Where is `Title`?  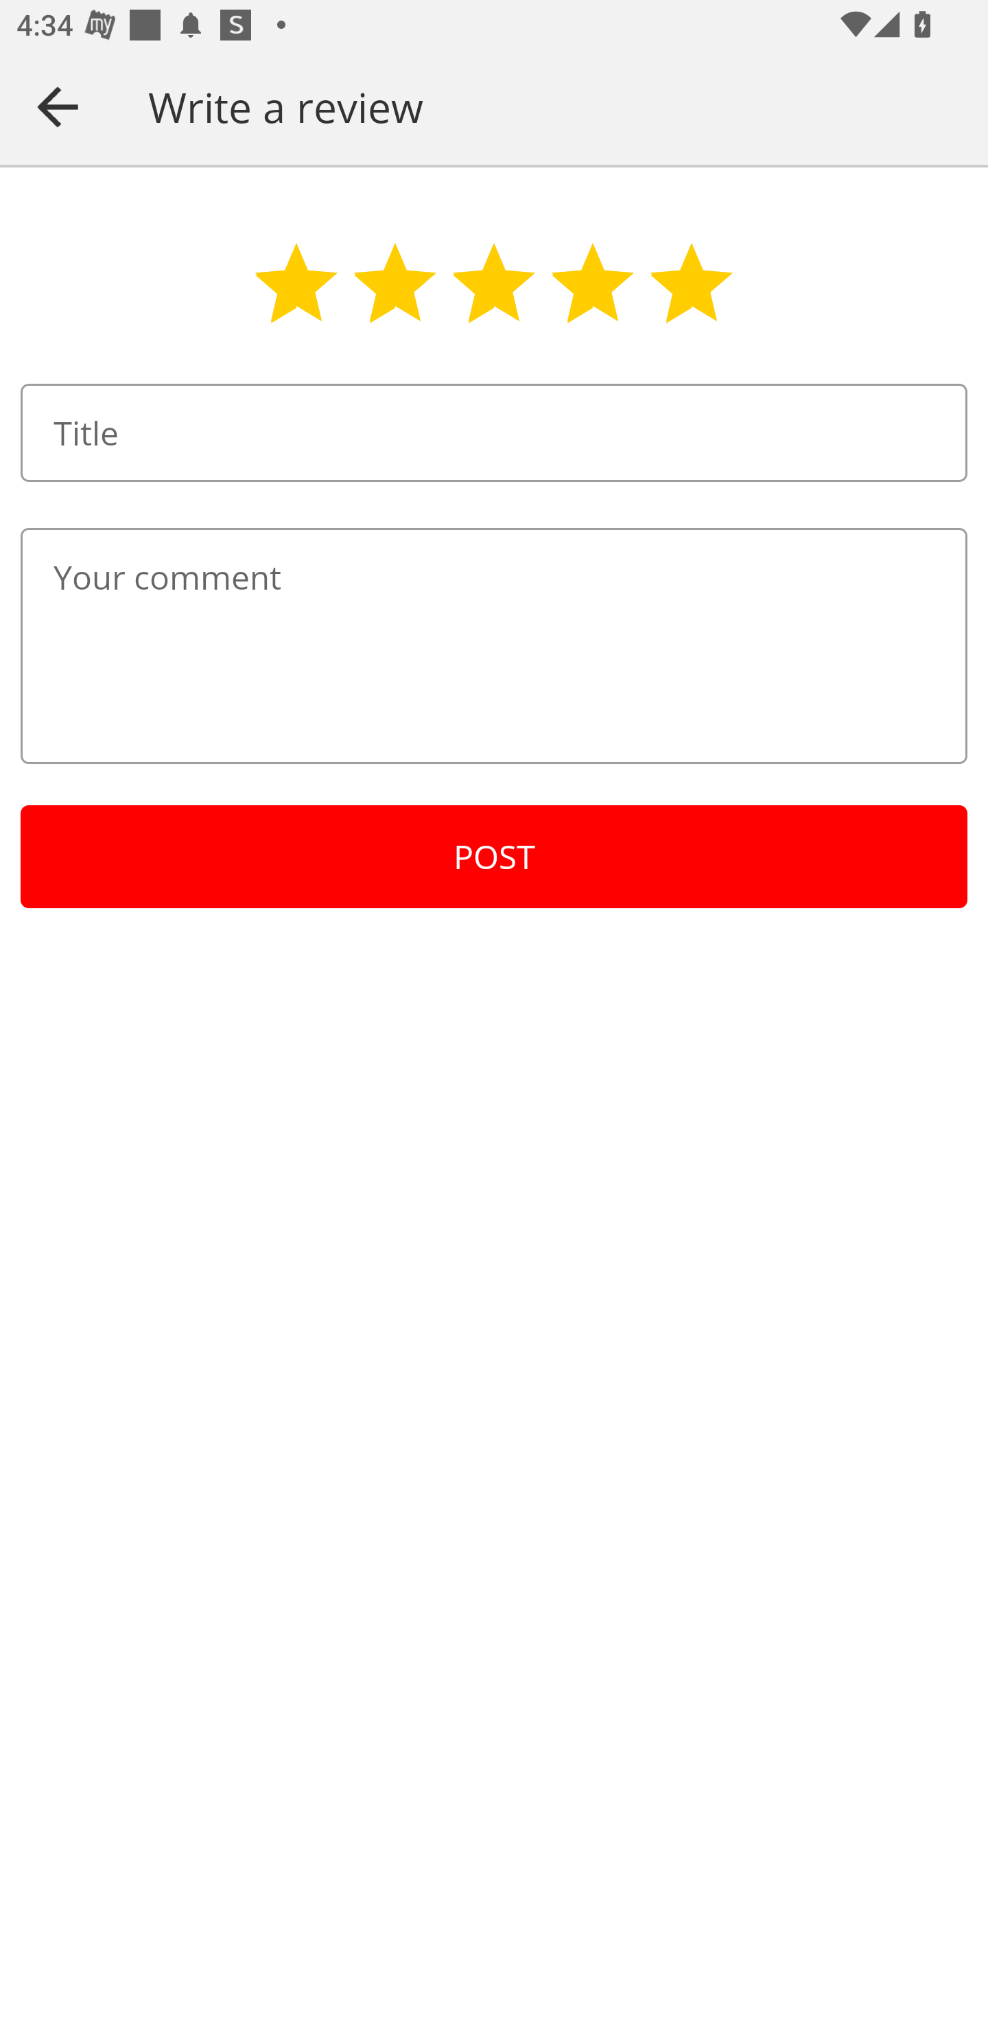
Title is located at coordinates (494, 432).